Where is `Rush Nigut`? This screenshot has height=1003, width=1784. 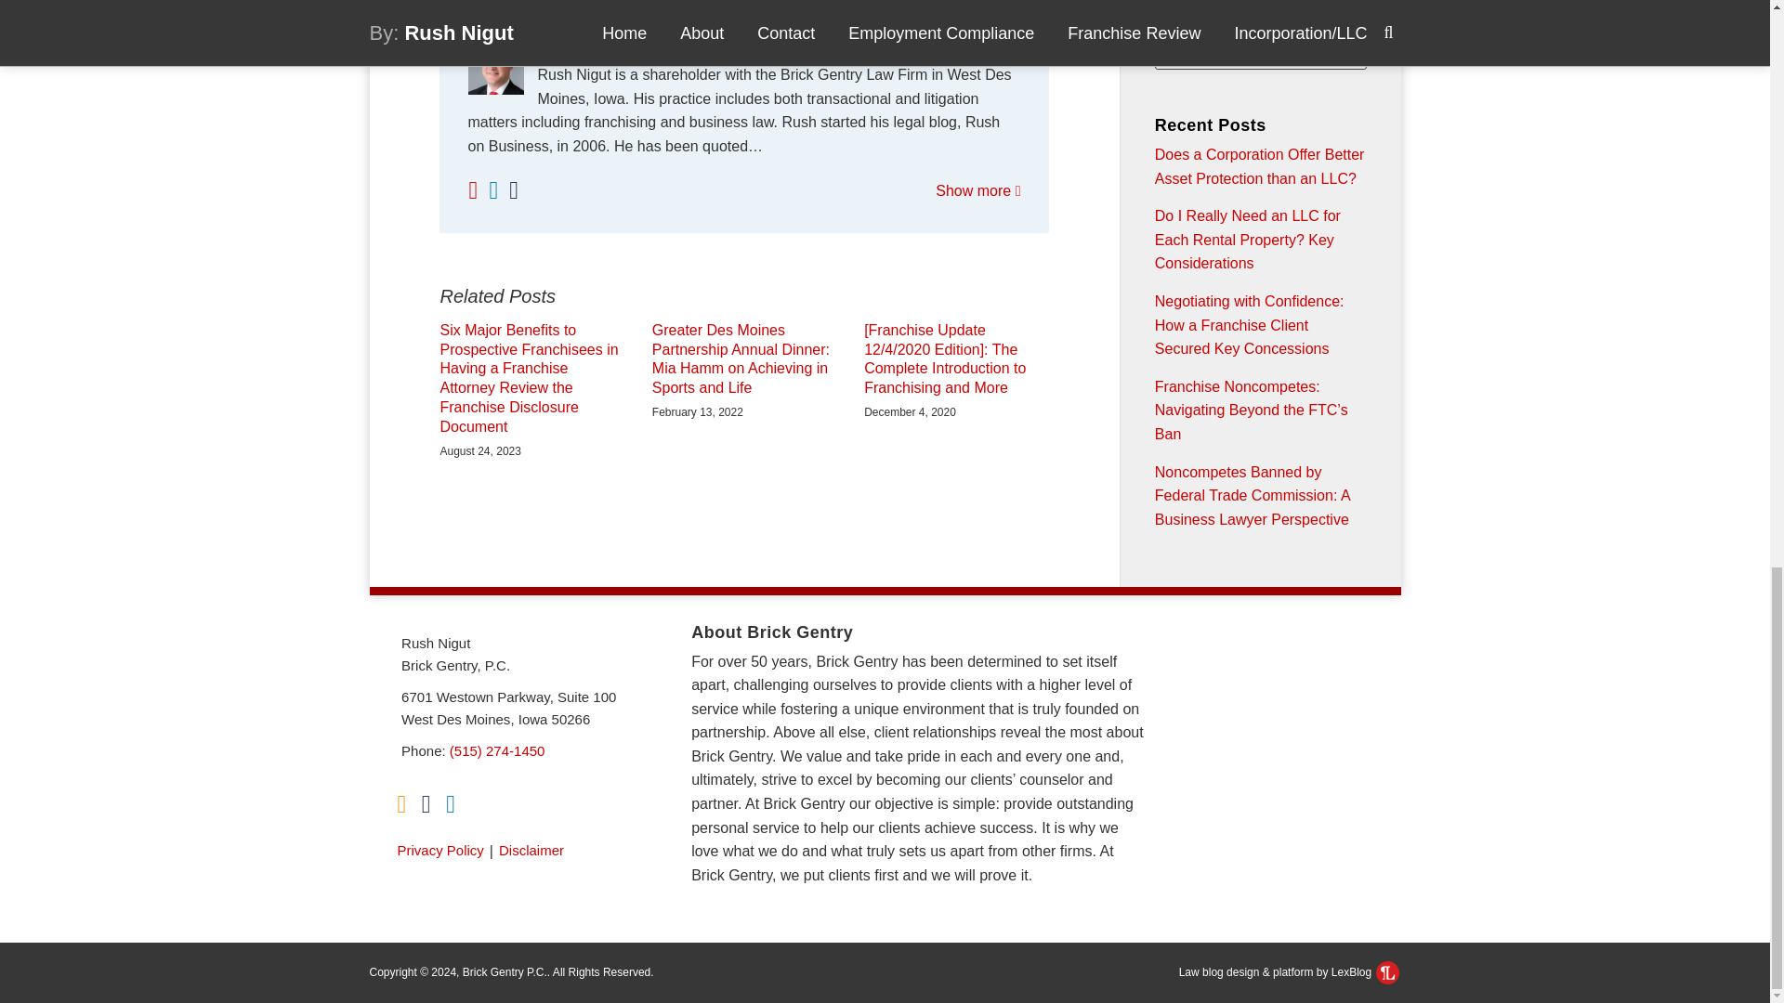 Rush Nigut is located at coordinates (743, 51).